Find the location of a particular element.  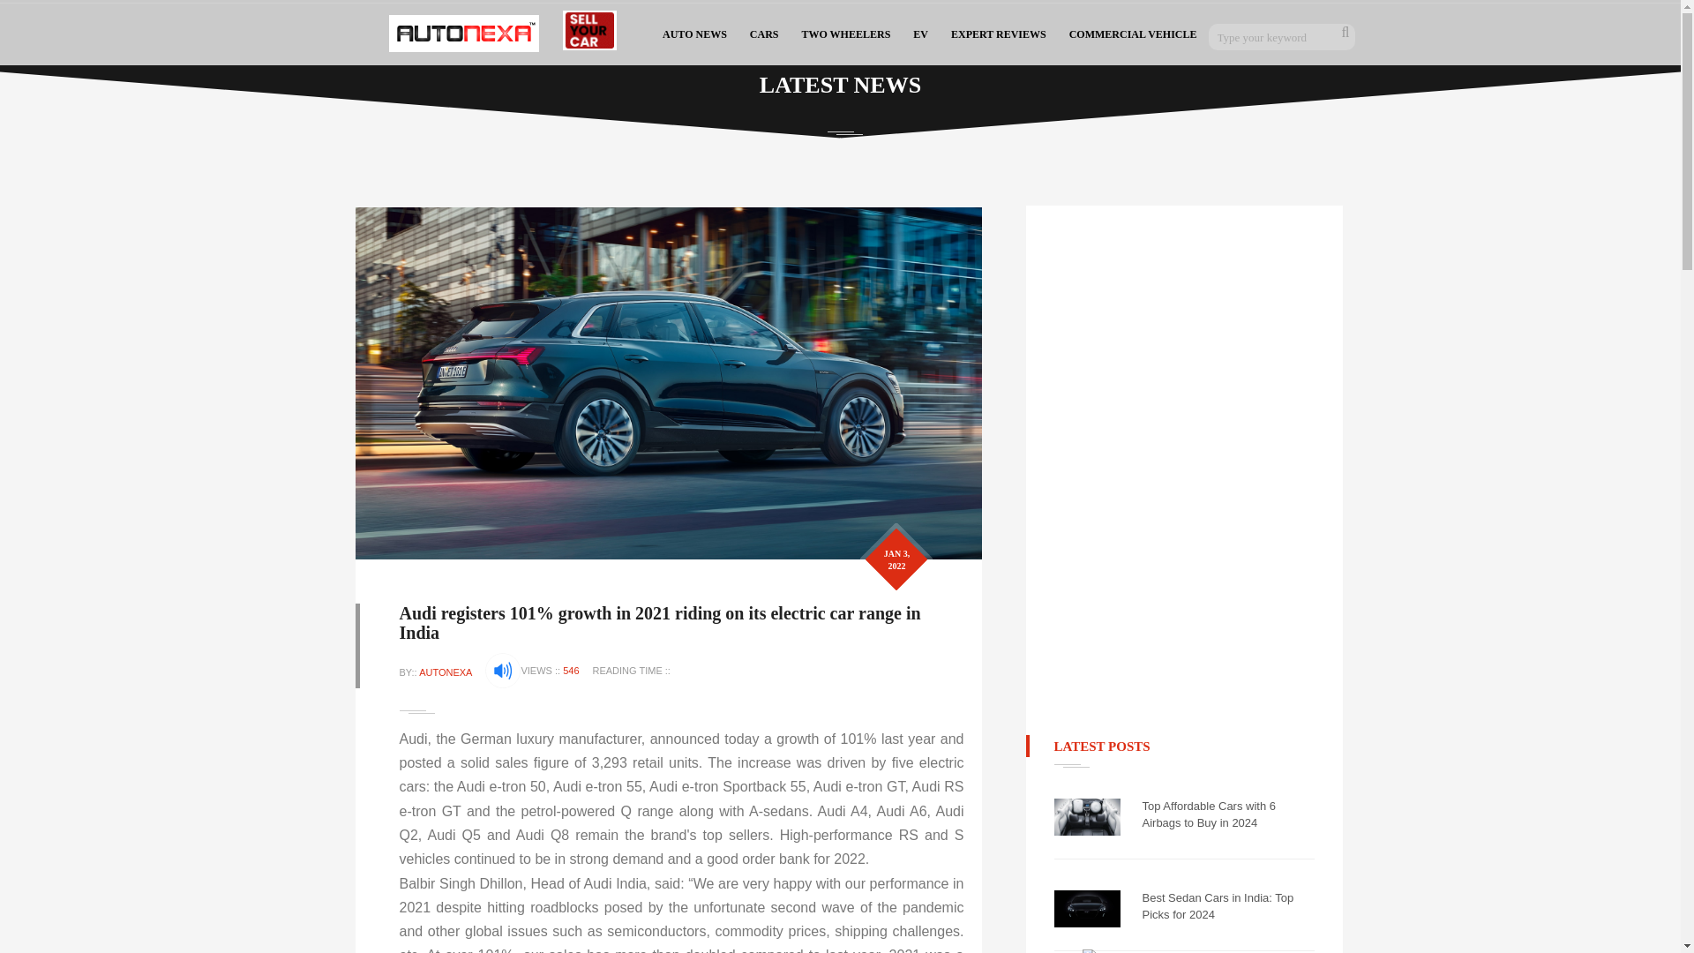

Top Affordable Cars with 6 Airbags to Buy in 2024 is located at coordinates (1228, 814).